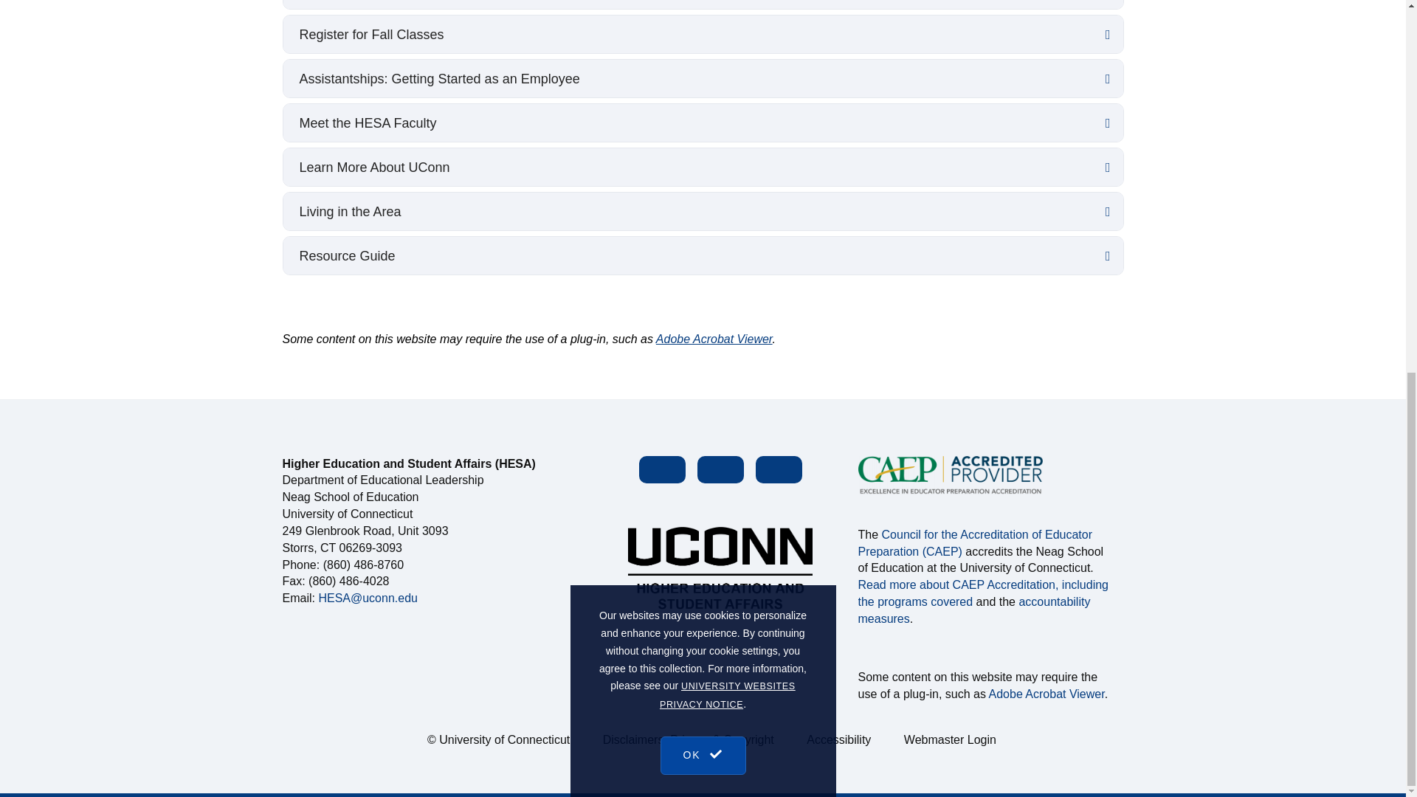  Describe the element at coordinates (728, 59) in the screenshot. I see `UNIVERSITY WEBSITES PRIVACY NOTICE` at that location.